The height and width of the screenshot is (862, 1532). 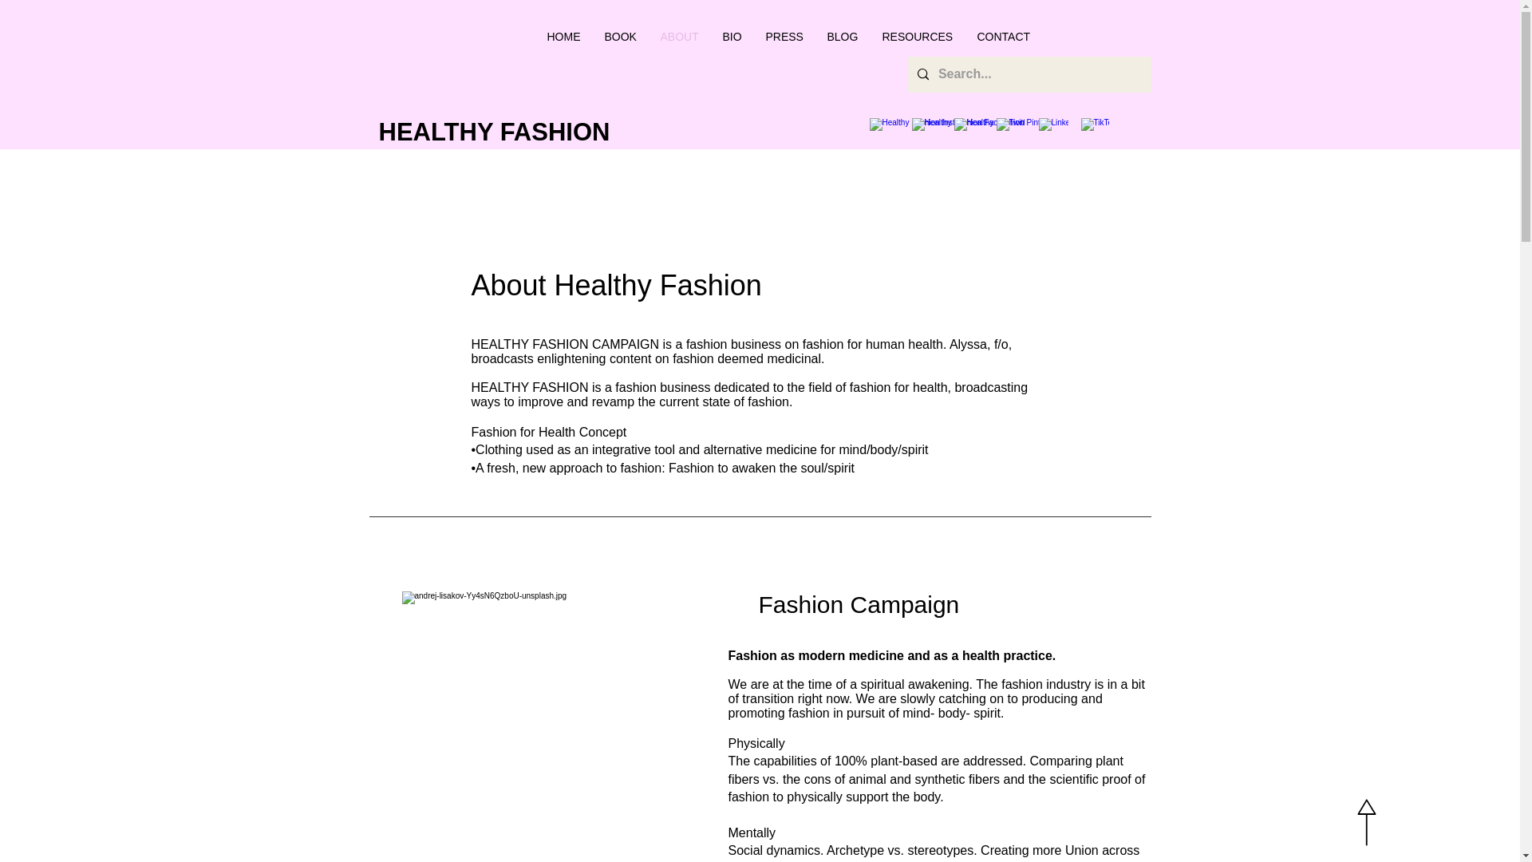 What do you see at coordinates (679, 36) in the screenshot?
I see `ABOUT` at bounding box center [679, 36].